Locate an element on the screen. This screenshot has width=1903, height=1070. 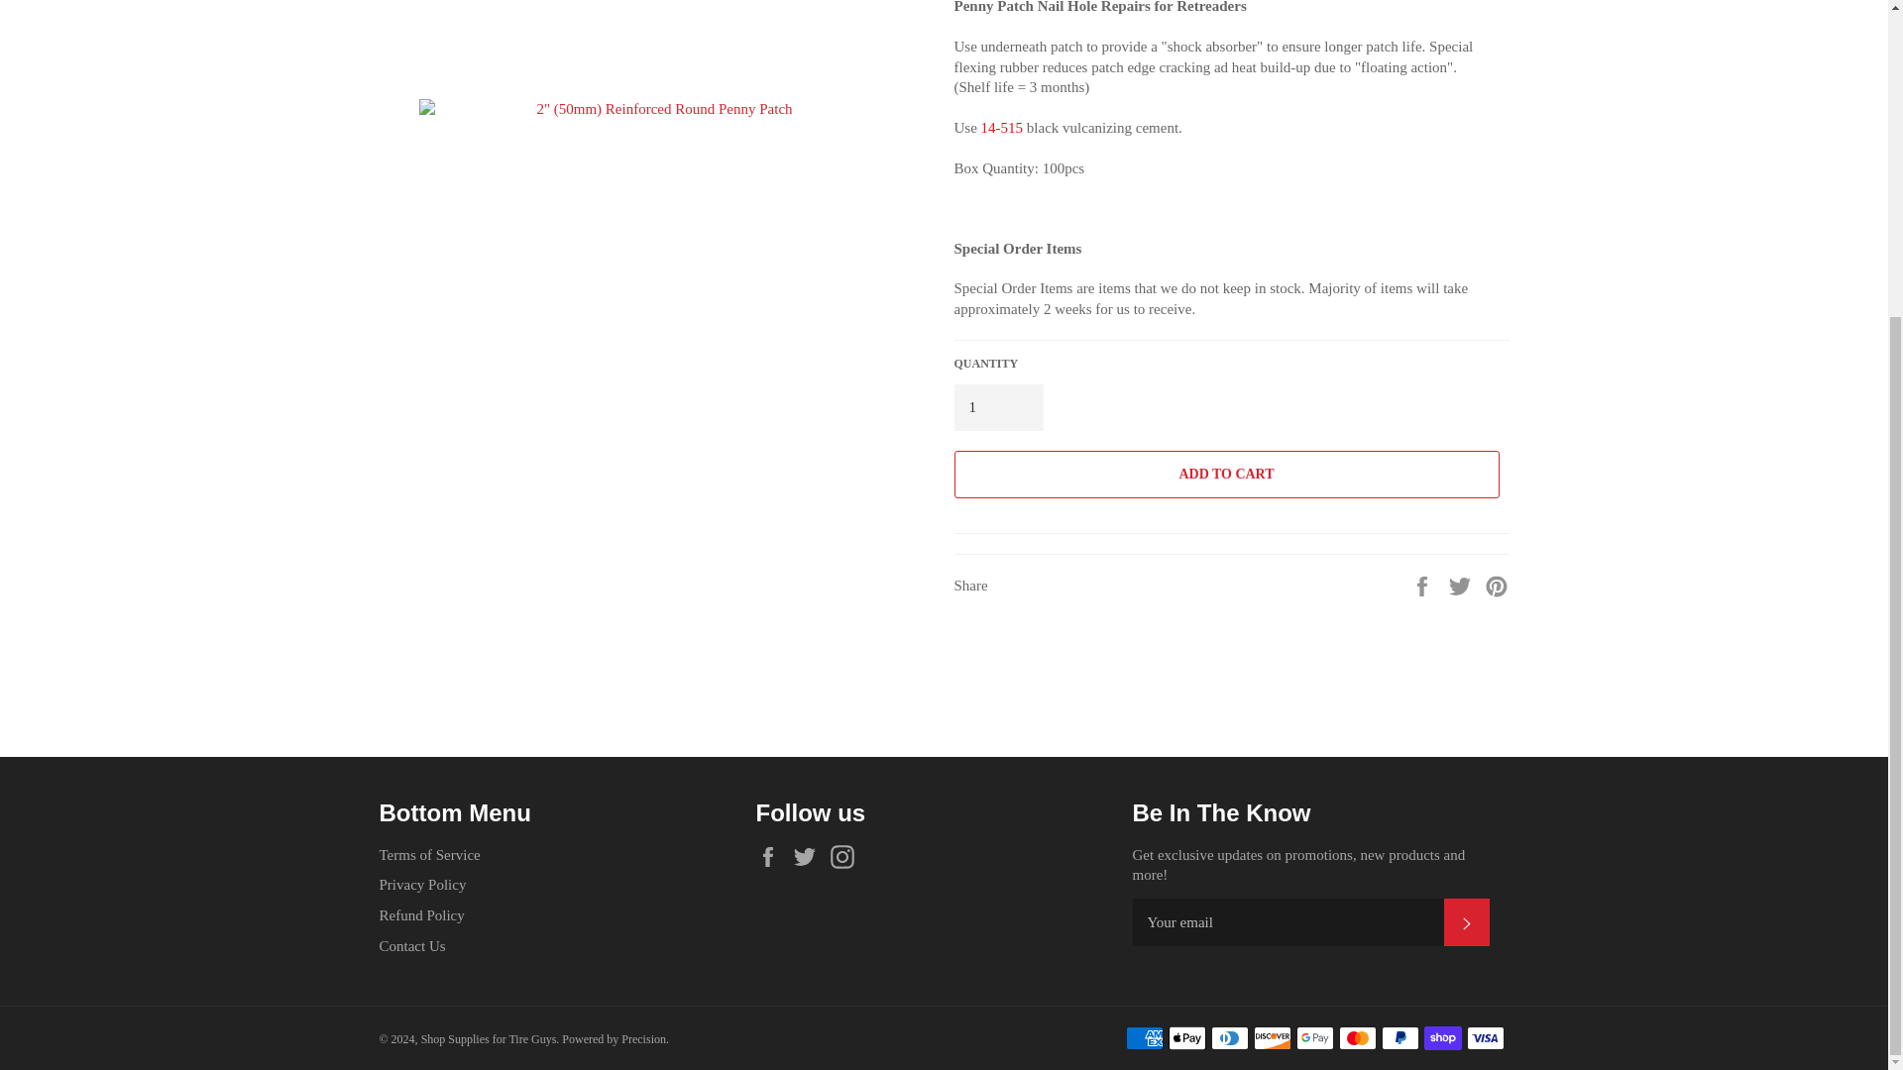
Twitter is located at coordinates (809, 856).